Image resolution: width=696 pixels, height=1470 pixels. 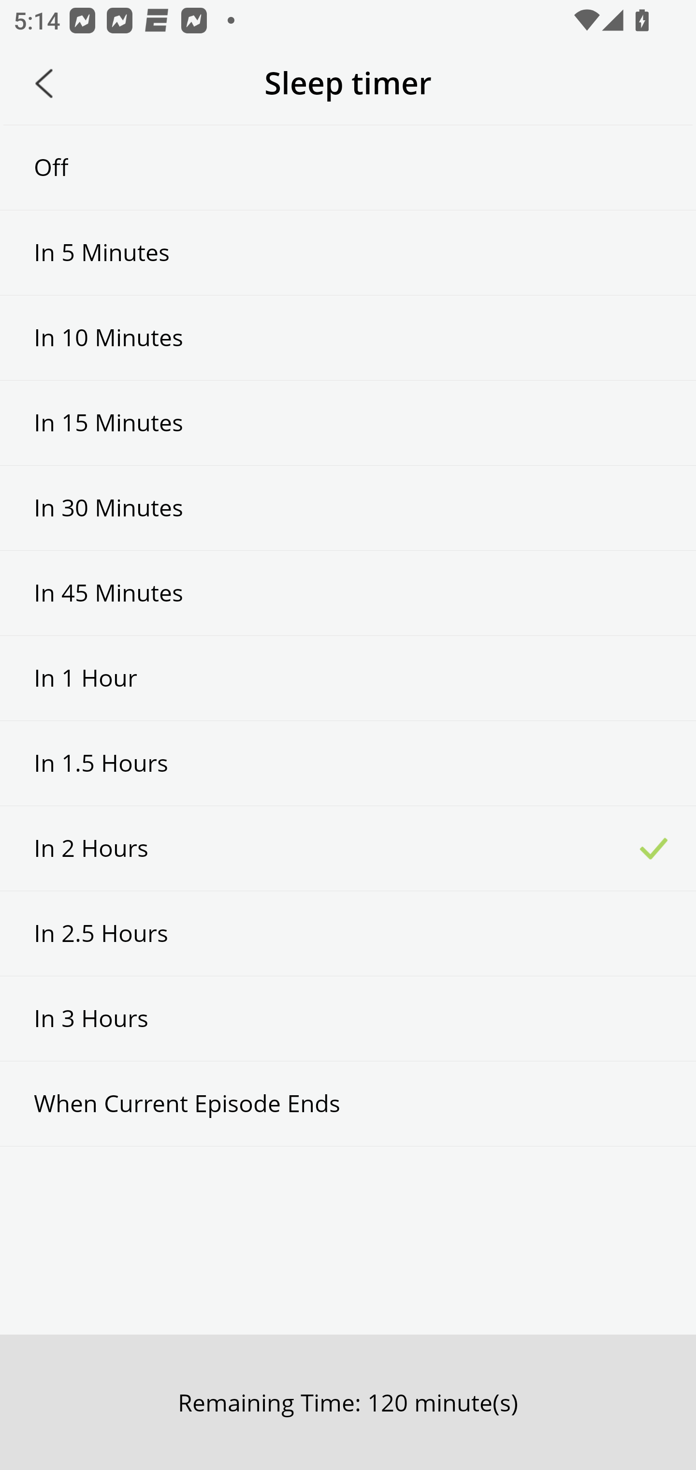 What do you see at coordinates (348, 338) in the screenshot?
I see `In 10 Minutes` at bounding box center [348, 338].